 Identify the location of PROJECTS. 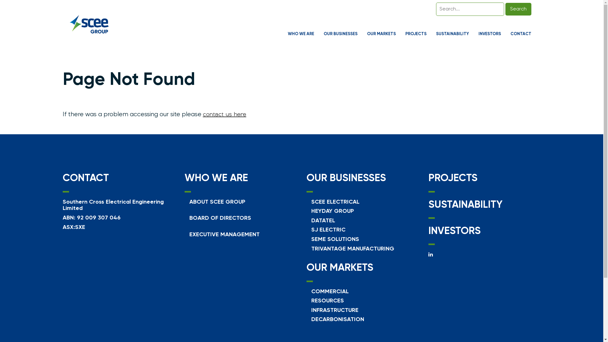
(453, 178).